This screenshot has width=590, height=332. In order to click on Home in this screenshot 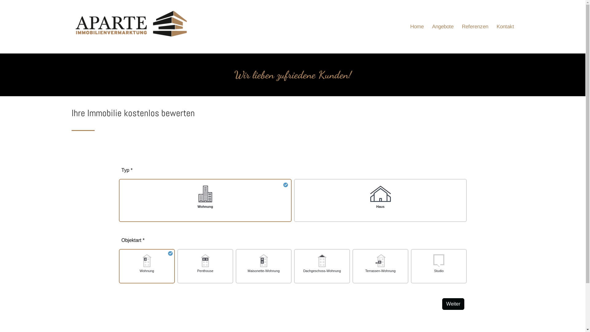, I will do `click(417, 39)`.